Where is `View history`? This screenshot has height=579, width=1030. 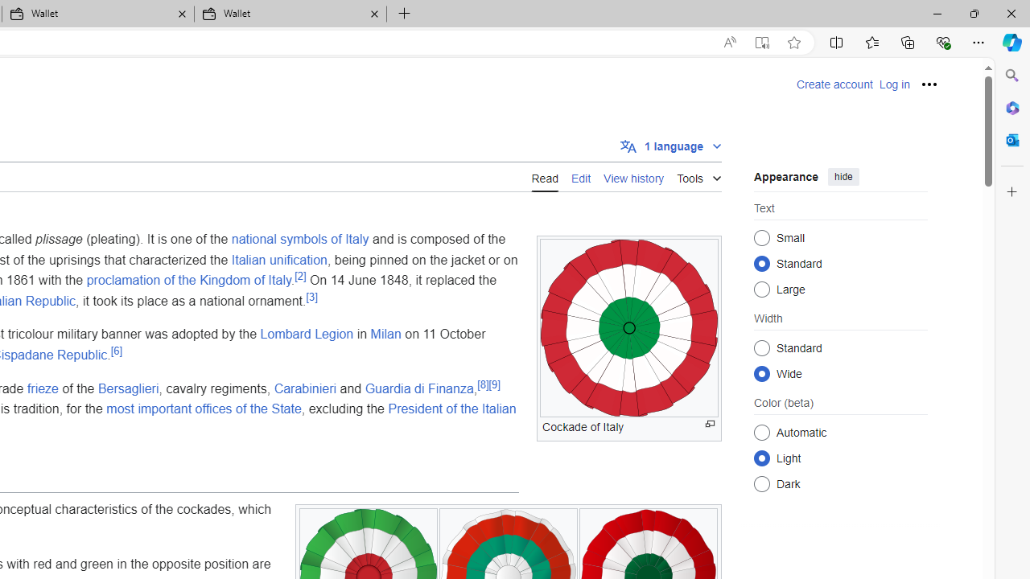
View history is located at coordinates (634, 176).